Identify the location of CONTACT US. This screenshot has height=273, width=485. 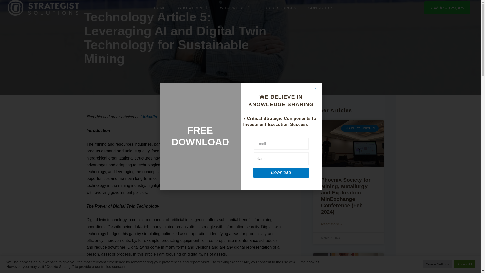
(244, 8).